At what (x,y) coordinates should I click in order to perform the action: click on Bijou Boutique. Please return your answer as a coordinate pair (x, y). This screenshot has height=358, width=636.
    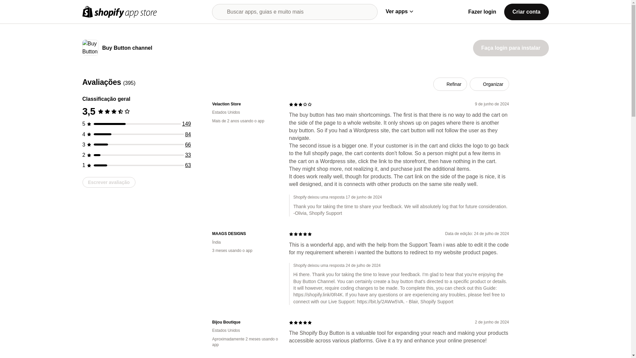
    Looking at the image, I should click on (245, 322).